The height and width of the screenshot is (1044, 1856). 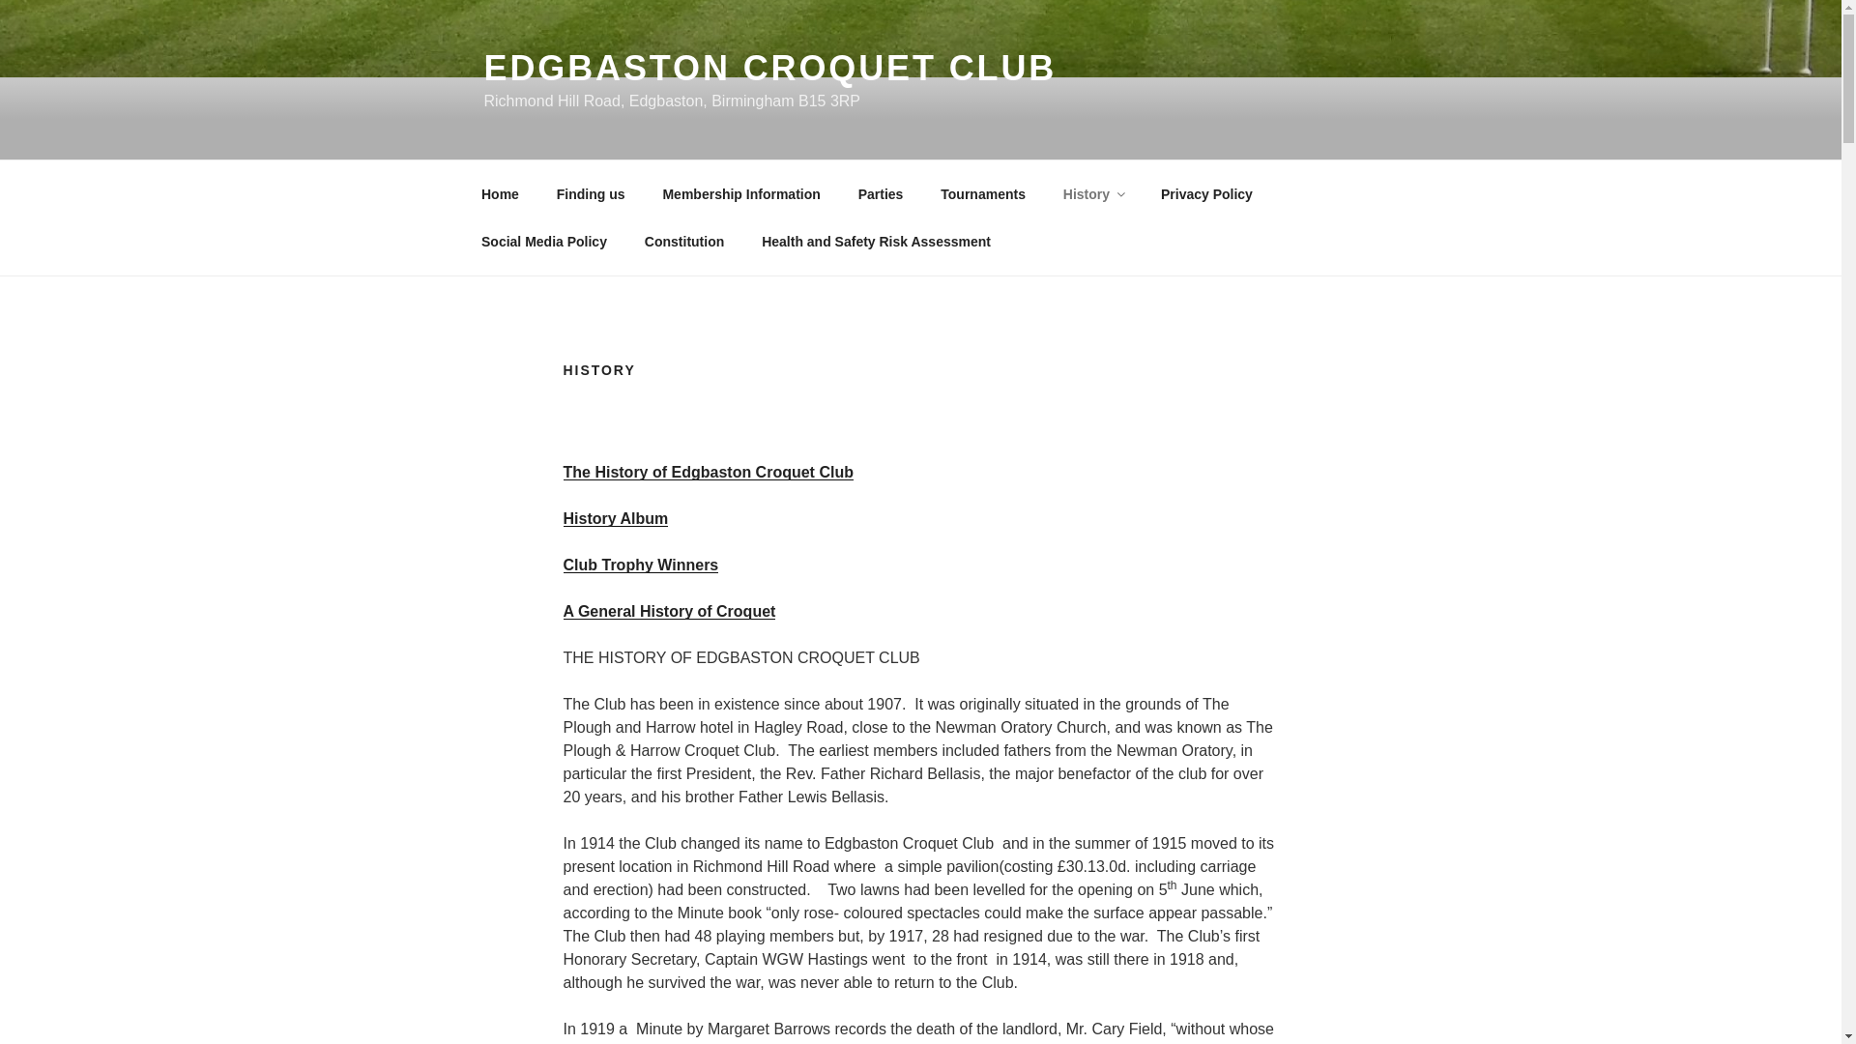 What do you see at coordinates (740, 193) in the screenshot?
I see `Membership Information` at bounding box center [740, 193].